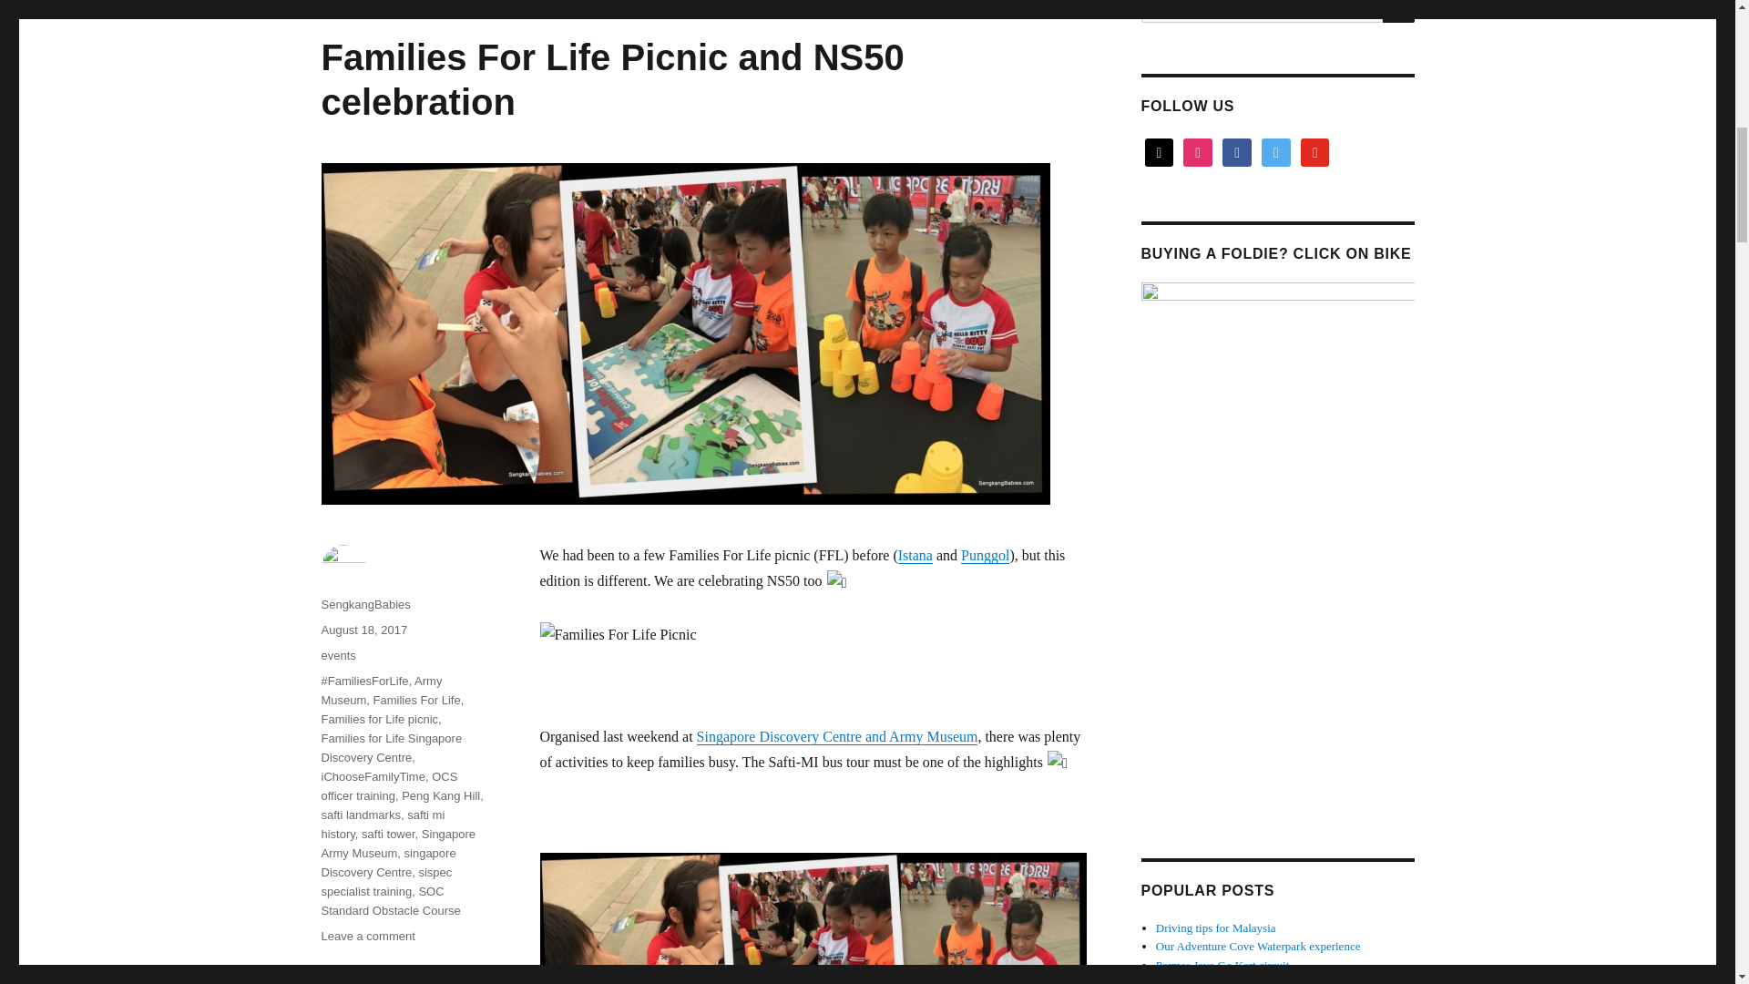  I want to click on sispec specialist training, so click(385, 882).